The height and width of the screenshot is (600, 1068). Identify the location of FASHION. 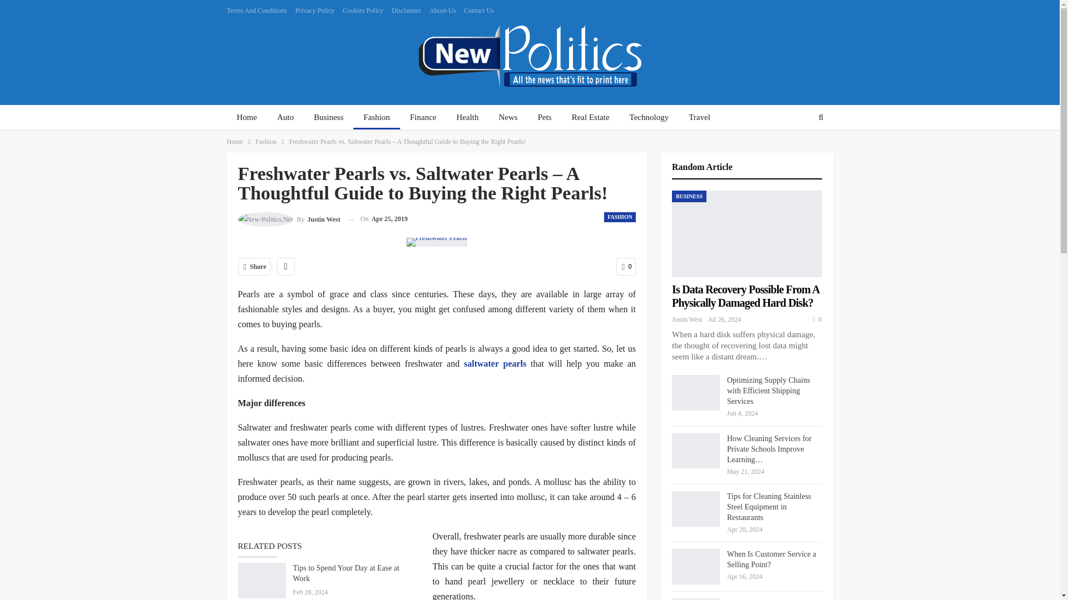
(620, 217).